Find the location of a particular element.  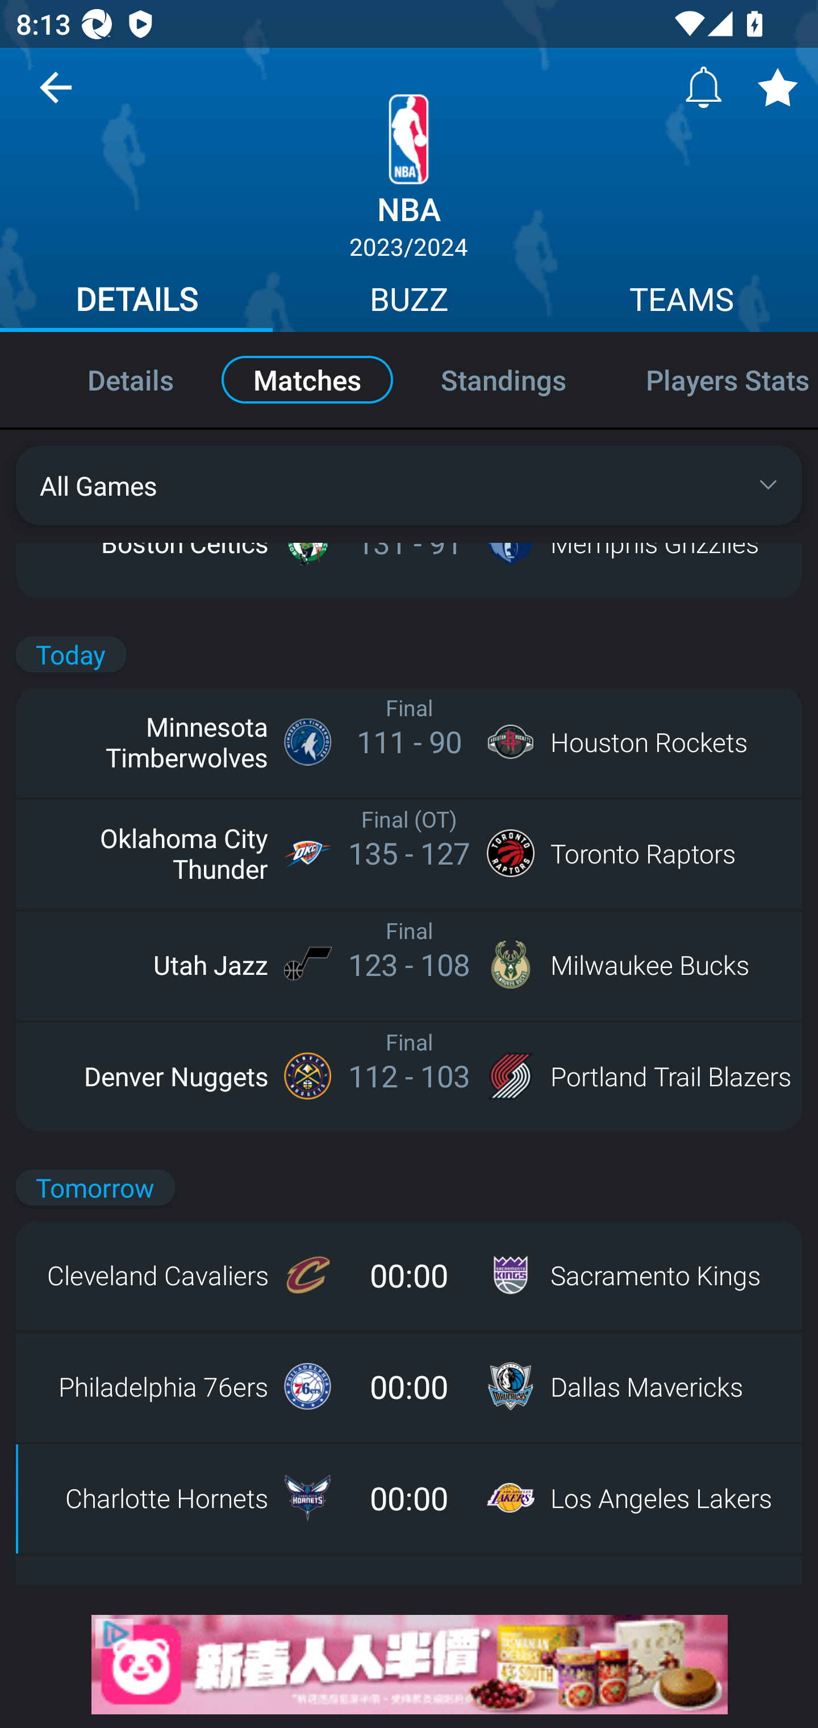

All Games is located at coordinates (409, 485).